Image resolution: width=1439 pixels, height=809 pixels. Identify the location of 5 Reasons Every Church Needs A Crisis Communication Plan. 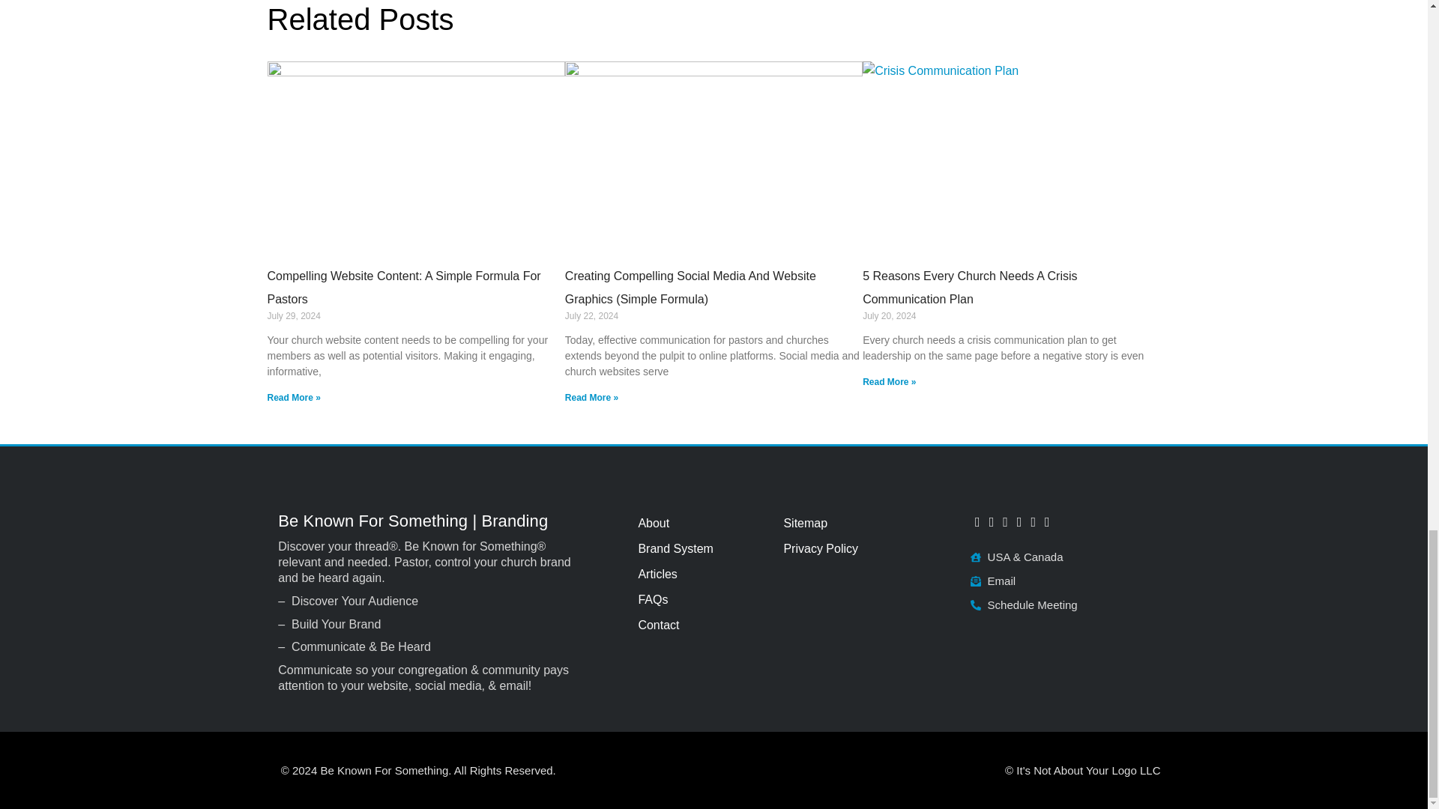
(969, 288).